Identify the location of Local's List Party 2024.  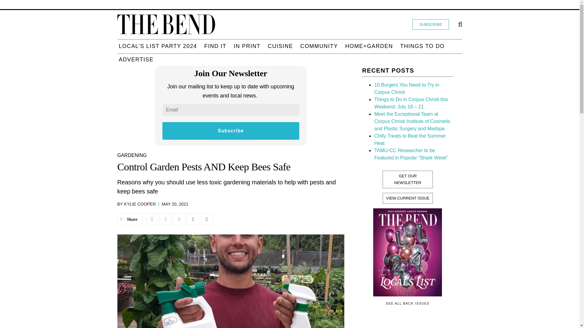
(158, 46).